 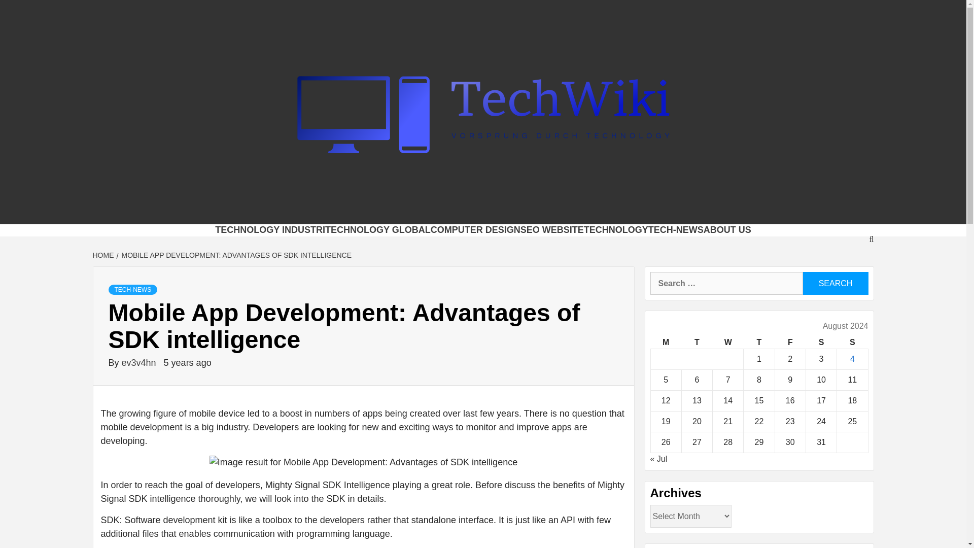 I want to click on Saturday, so click(x=821, y=342).